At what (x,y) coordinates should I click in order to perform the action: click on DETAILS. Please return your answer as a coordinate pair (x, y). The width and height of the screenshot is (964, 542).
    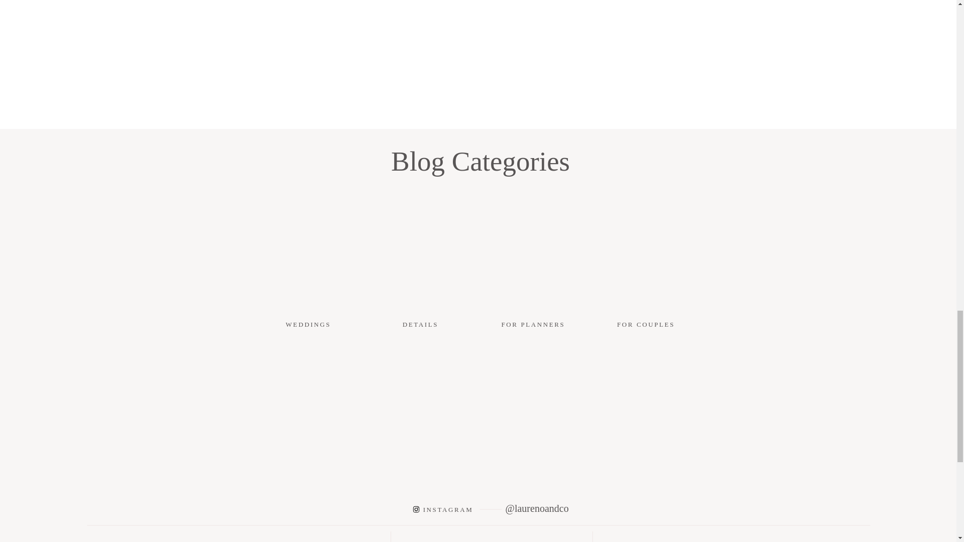
    Looking at the image, I should click on (421, 324).